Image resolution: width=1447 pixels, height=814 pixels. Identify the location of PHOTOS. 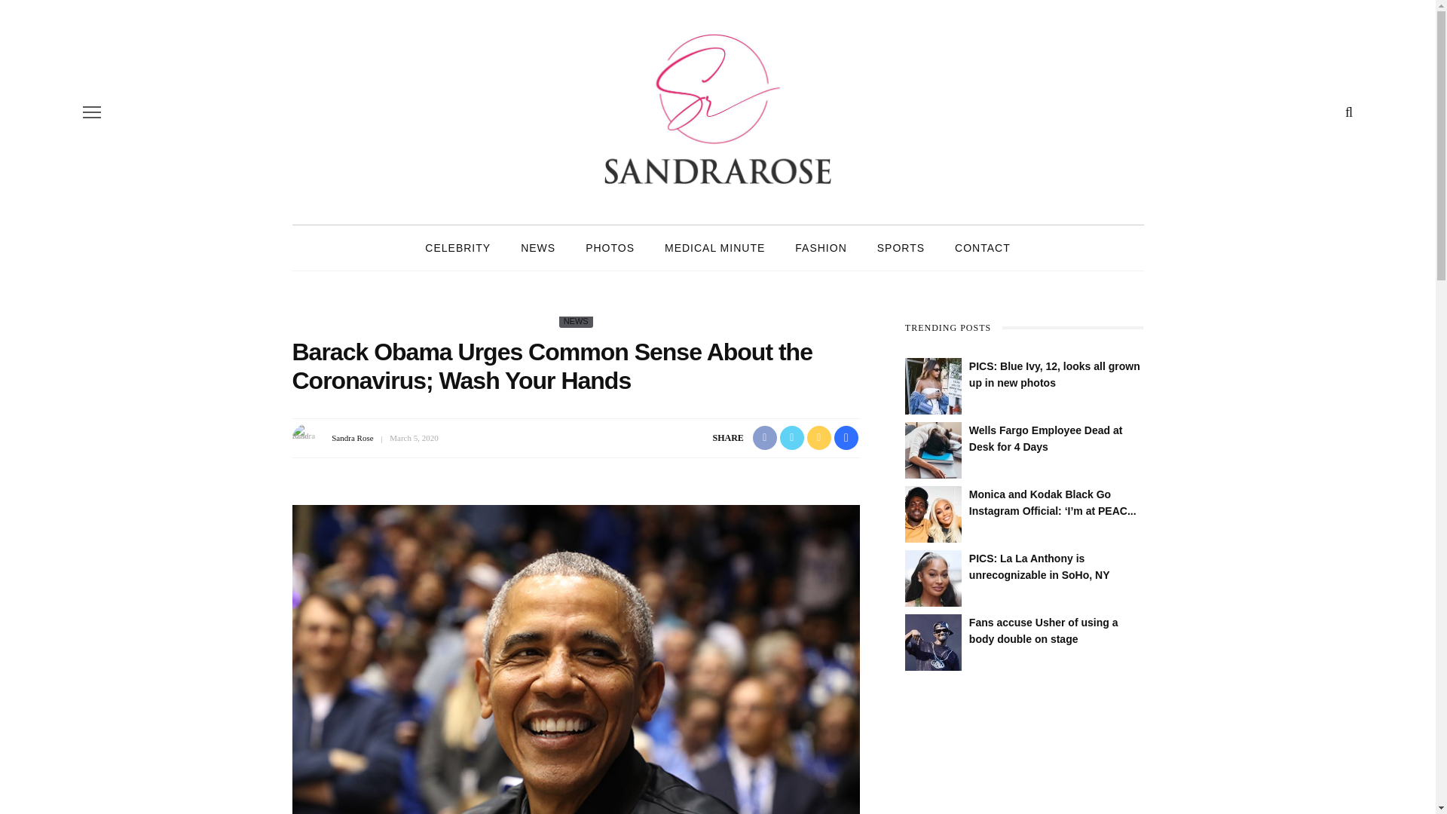
(610, 247).